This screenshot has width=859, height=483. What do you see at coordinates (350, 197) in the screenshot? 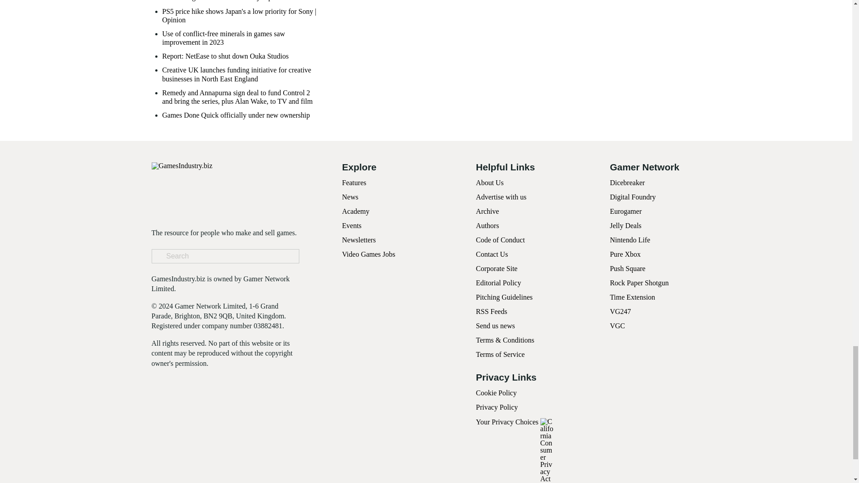
I see `News` at bounding box center [350, 197].